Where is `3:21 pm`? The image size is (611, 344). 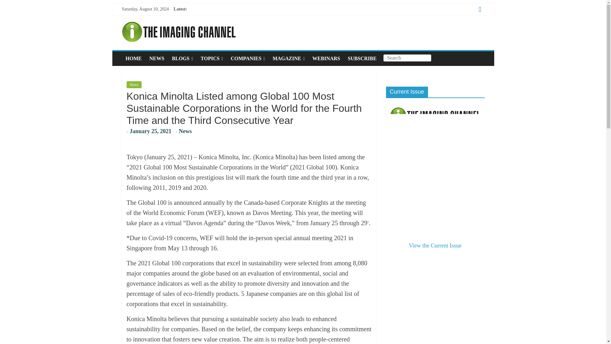 3:21 pm is located at coordinates (149, 132).